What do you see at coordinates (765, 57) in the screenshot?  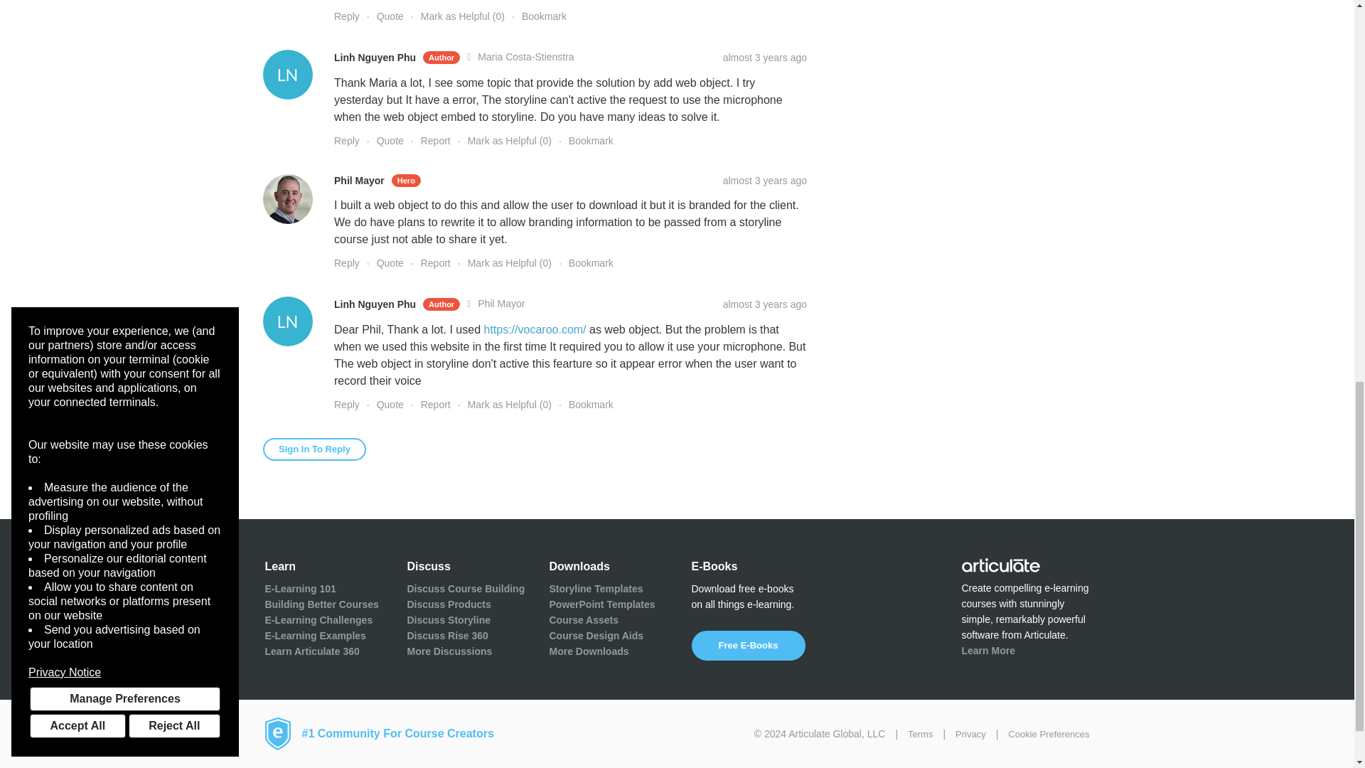 I see `Copy URL to Clipboard` at bounding box center [765, 57].